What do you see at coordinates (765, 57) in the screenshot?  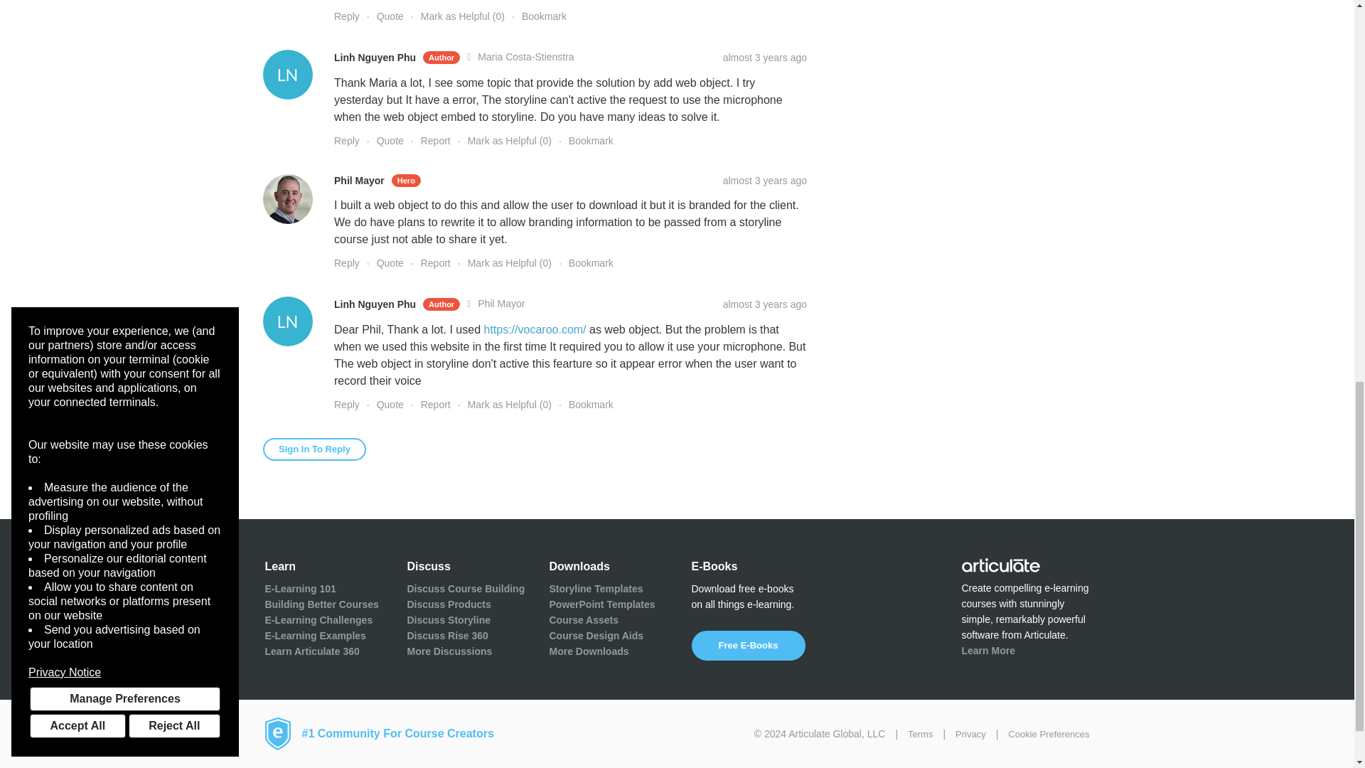 I see `Copy URL to Clipboard` at bounding box center [765, 57].